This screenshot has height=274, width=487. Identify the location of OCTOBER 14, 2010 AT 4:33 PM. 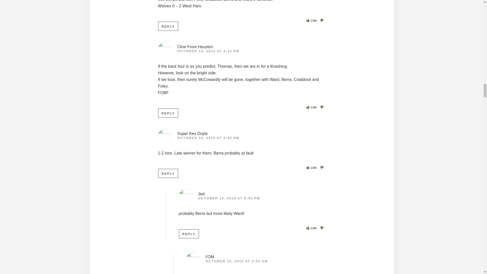
(208, 51).